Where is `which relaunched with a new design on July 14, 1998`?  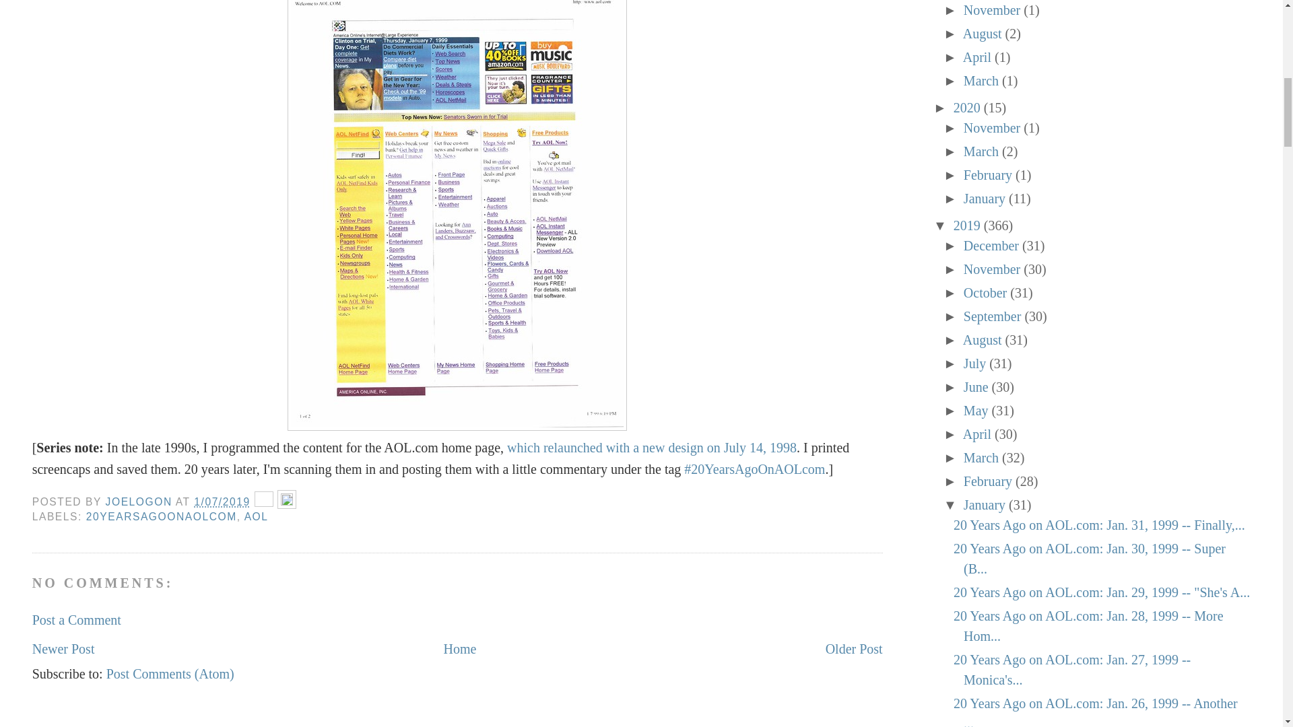
which relaunched with a new design on July 14, 1998 is located at coordinates (651, 448).